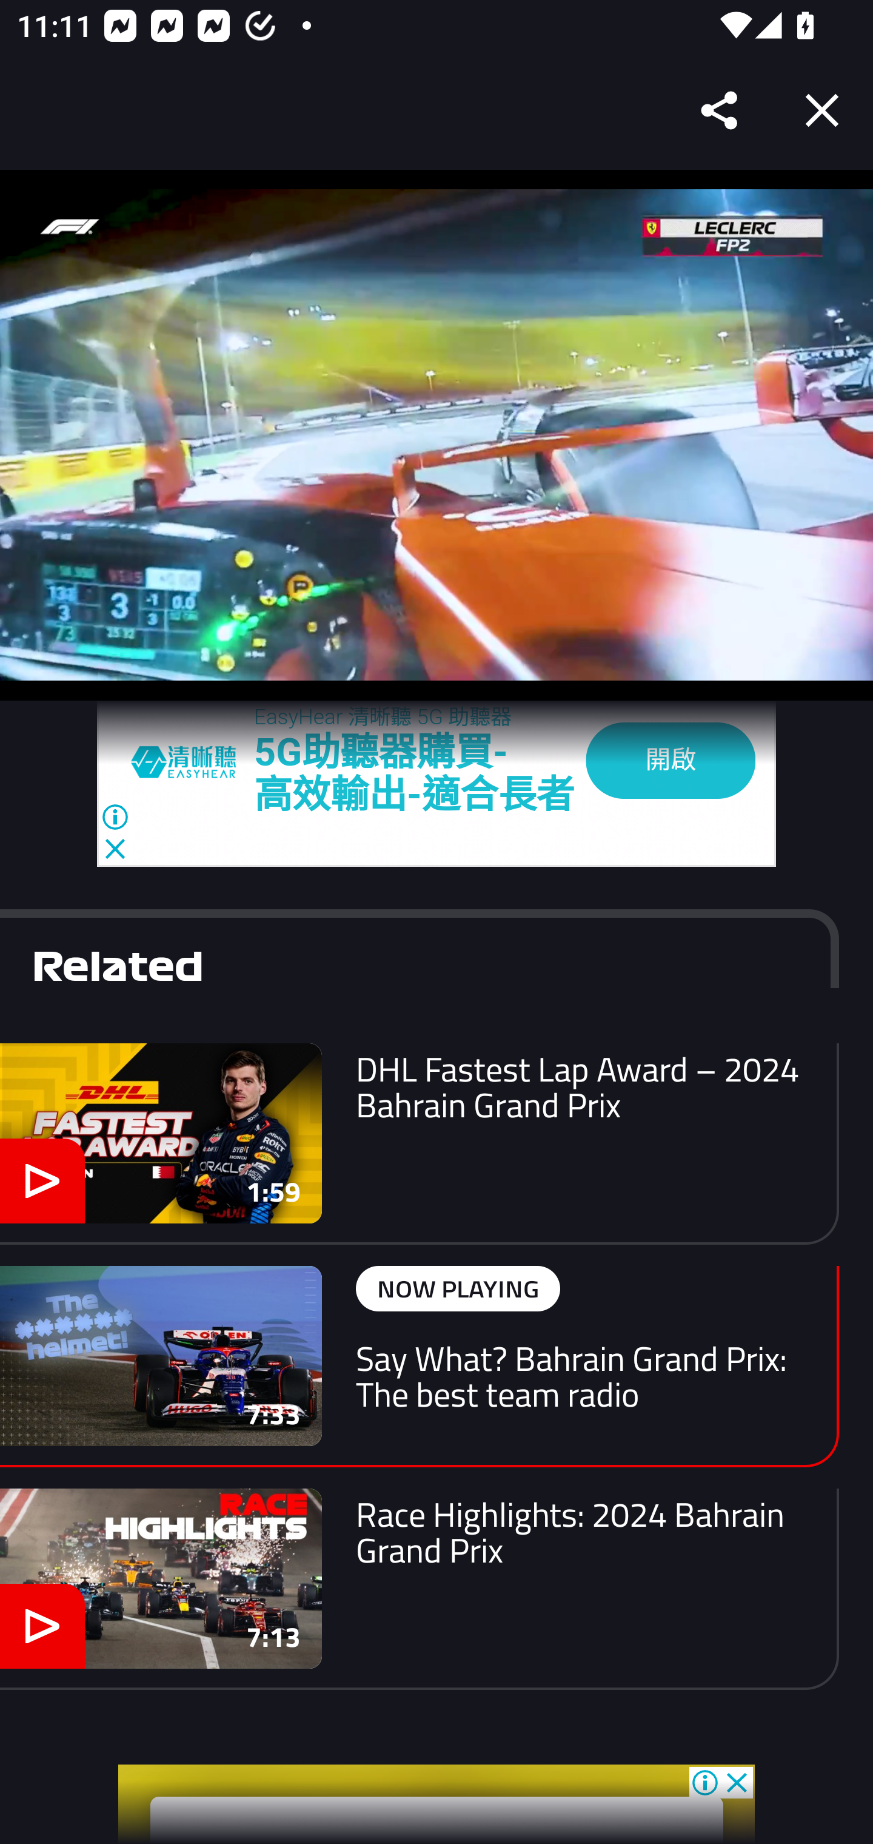 The width and height of the screenshot is (873, 1844). I want to click on Close, so click(822, 110).